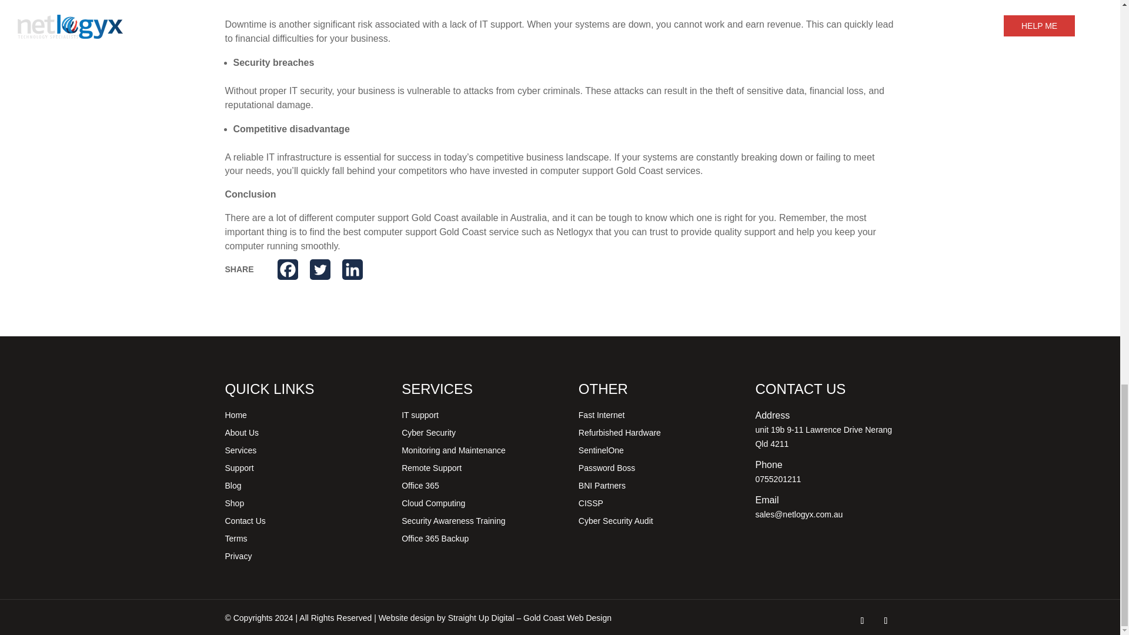 The height and width of the screenshot is (635, 1129). I want to click on Home, so click(235, 417).